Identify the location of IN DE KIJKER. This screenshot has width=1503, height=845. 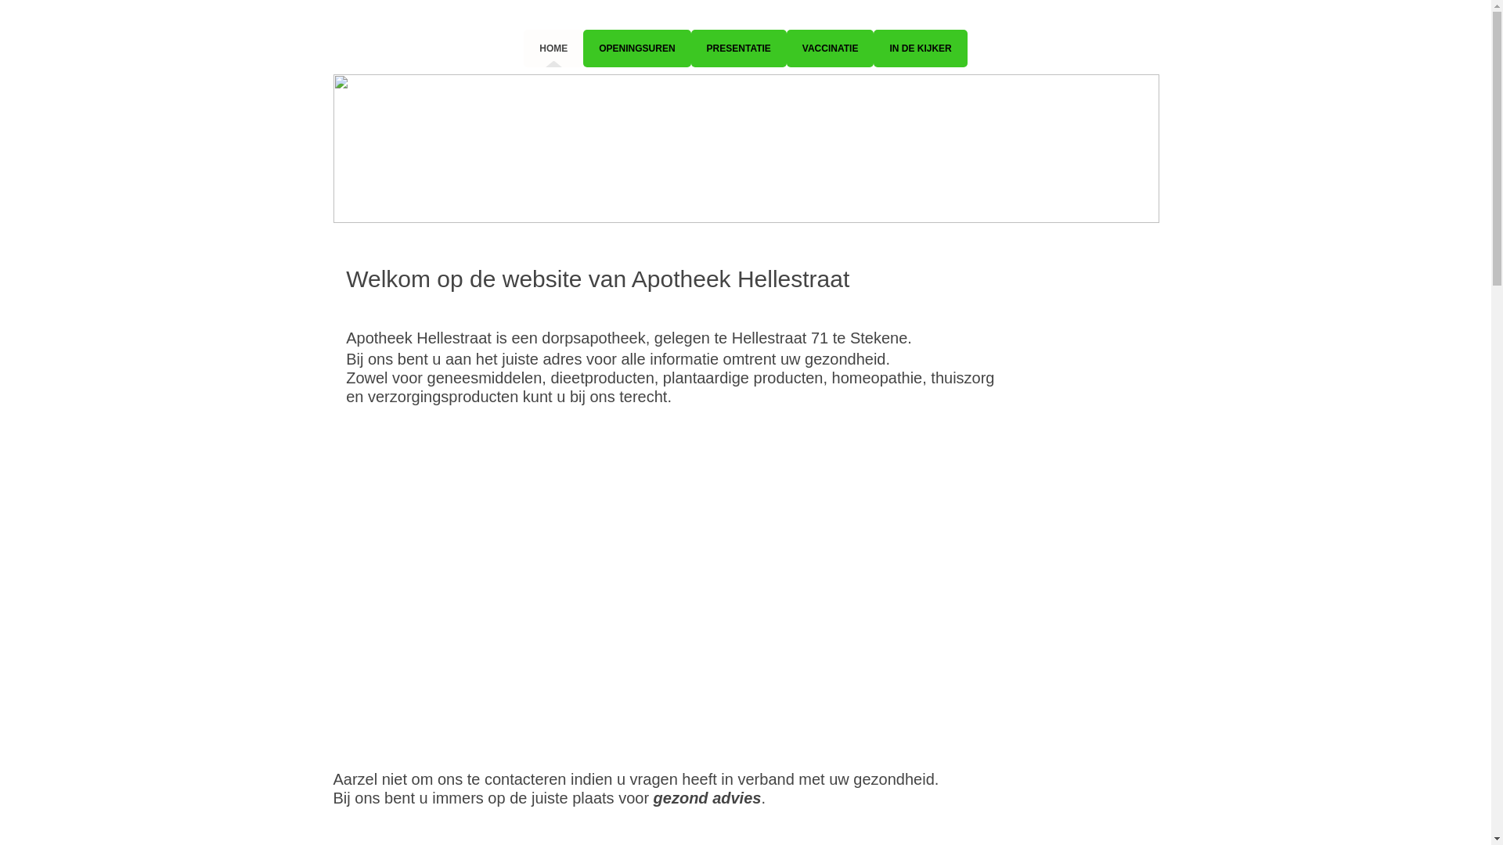
(921, 49).